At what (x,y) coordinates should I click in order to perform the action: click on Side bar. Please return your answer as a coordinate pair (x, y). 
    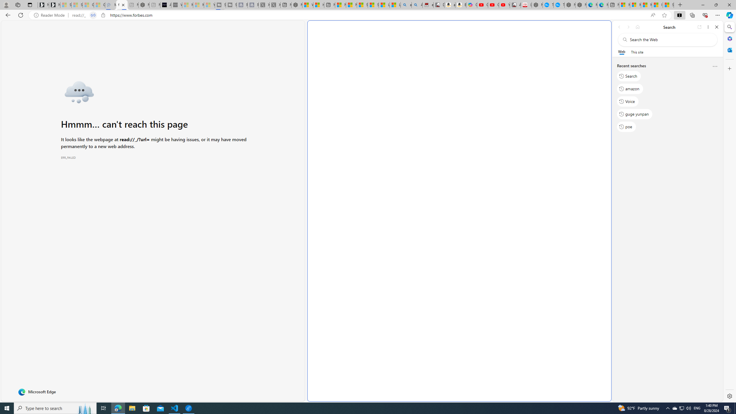
    Looking at the image, I should click on (730, 212).